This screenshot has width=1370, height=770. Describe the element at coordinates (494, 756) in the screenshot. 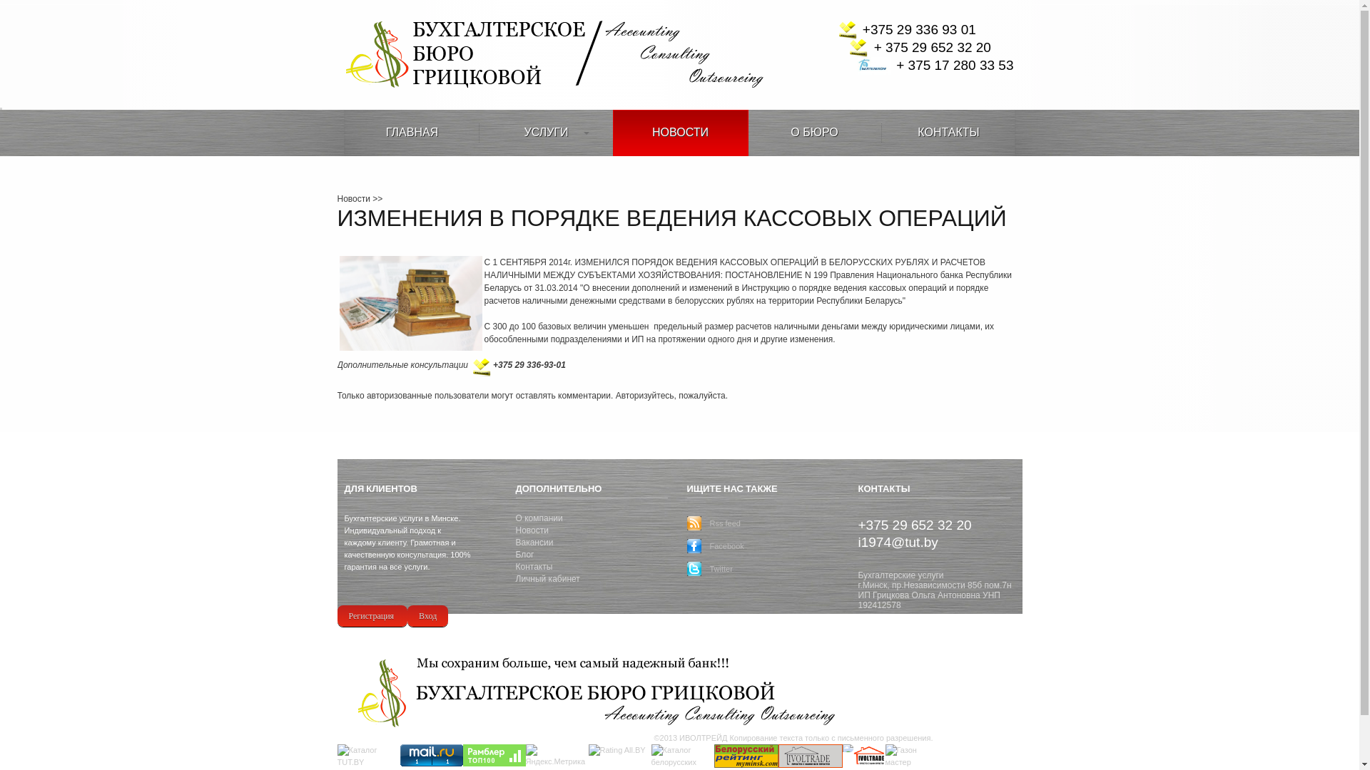

I see `Rambler's Top100` at that location.